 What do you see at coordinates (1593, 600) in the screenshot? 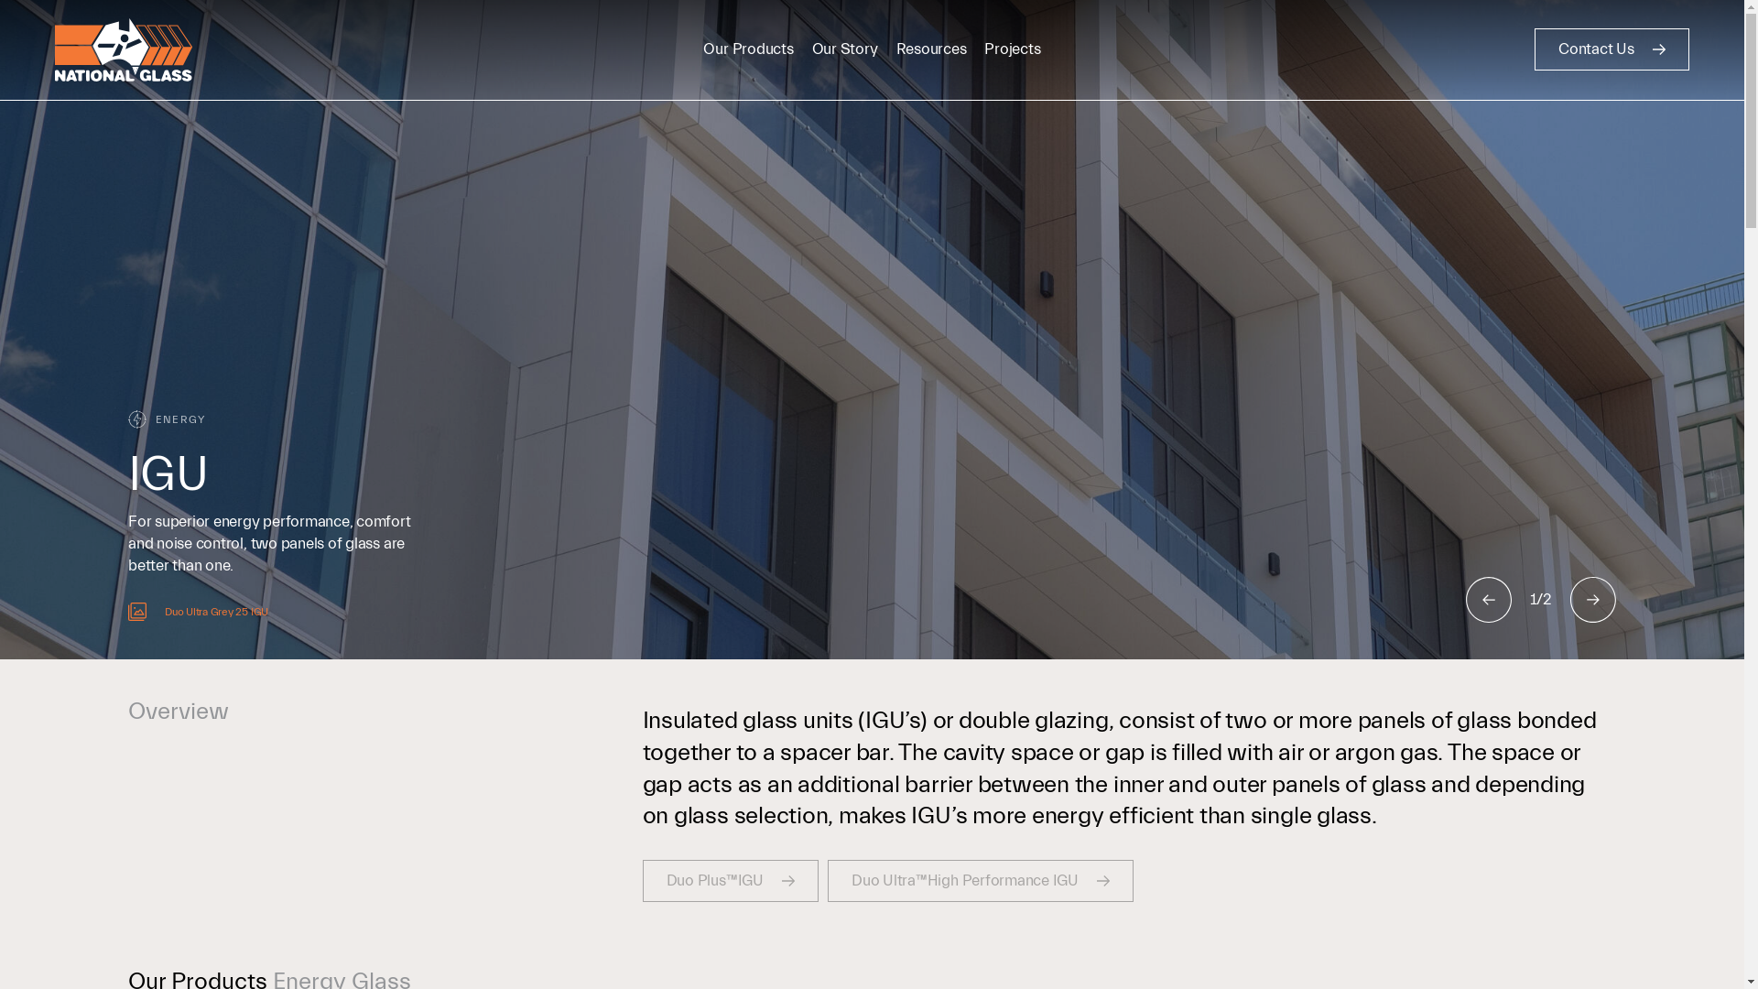
I see `Next` at bounding box center [1593, 600].